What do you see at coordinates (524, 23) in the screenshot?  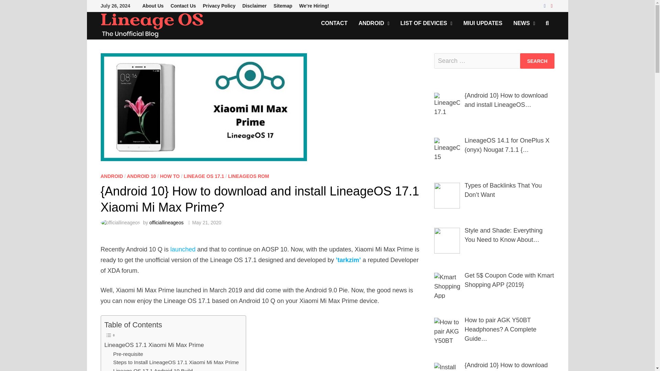 I see `NEWS` at bounding box center [524, 23].